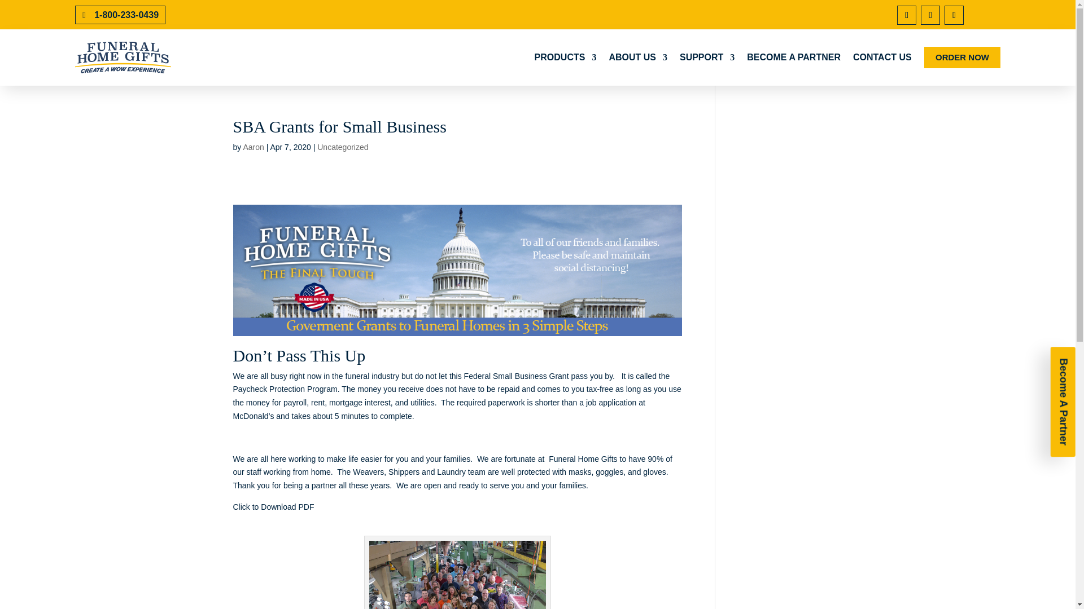  What do you see at coordinates (707, 57) in the screenshot?
I see `SUPPORT` at bounding box center [707, 57].